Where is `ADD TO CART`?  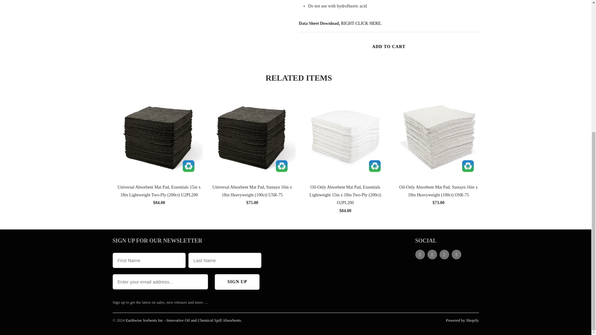 ADD TO CART is located at coordinates (388, 47).